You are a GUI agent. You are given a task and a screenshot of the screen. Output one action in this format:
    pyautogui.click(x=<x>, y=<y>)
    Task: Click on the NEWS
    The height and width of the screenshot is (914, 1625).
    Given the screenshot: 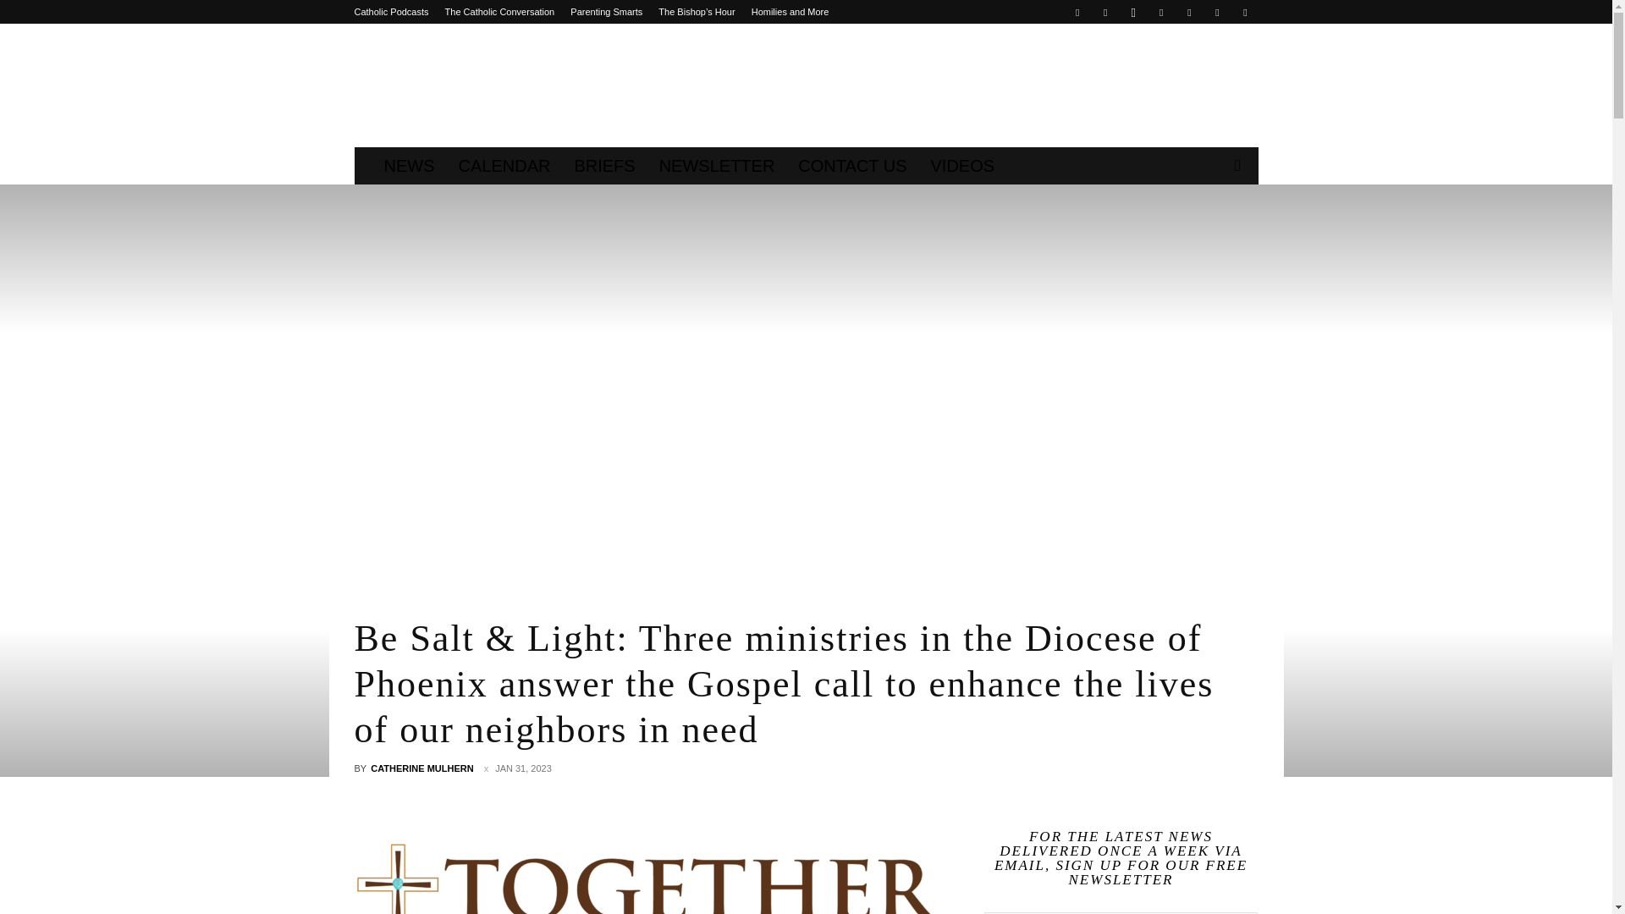 What is the action you would take?
    pyautogui.click(x=410, y=166)
    